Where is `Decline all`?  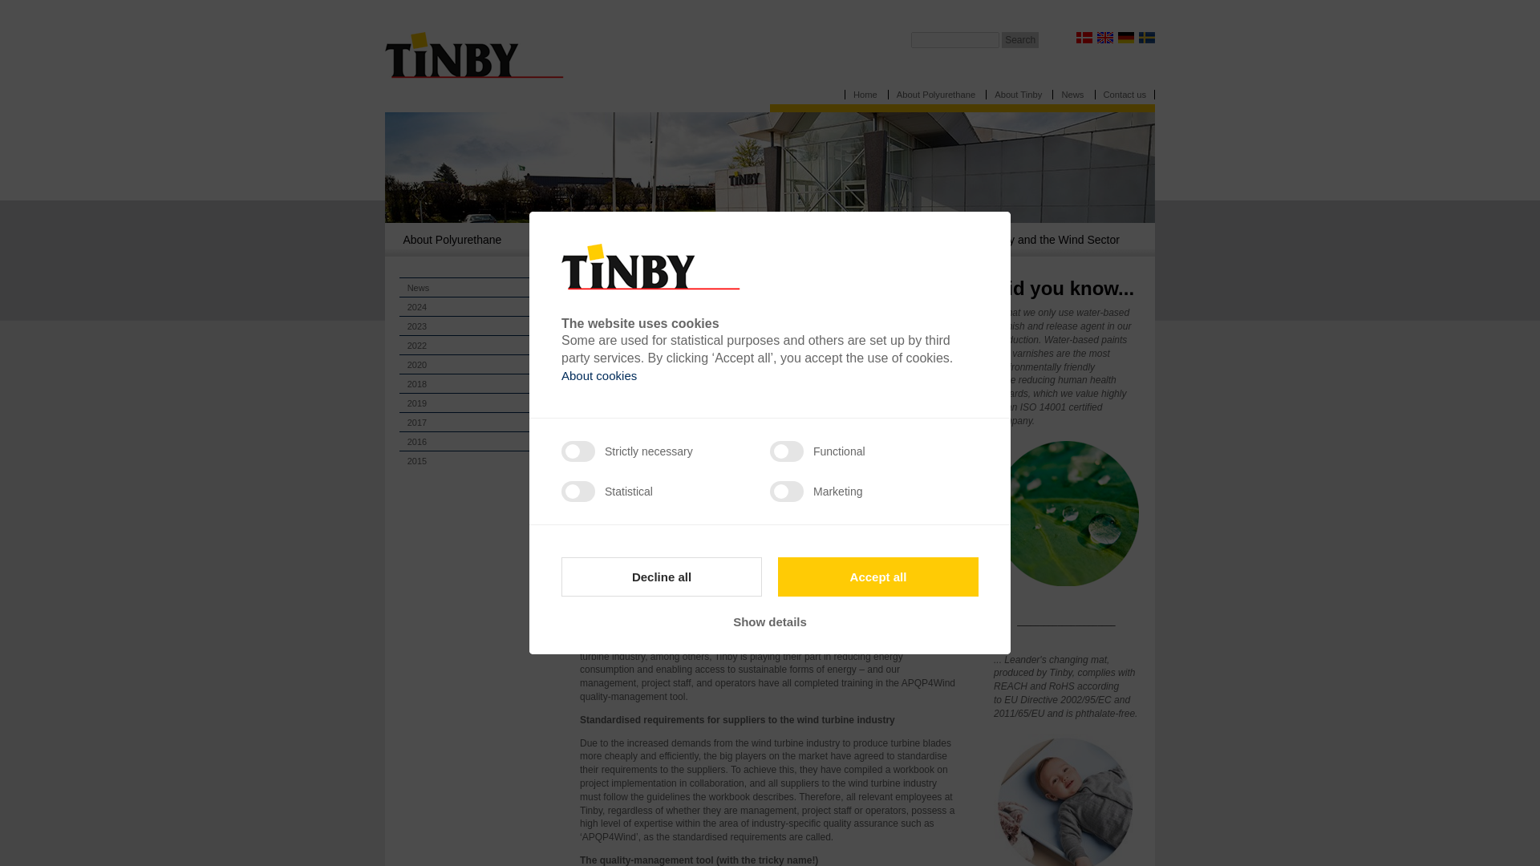
Decline all is located at coordinates (662, 577).